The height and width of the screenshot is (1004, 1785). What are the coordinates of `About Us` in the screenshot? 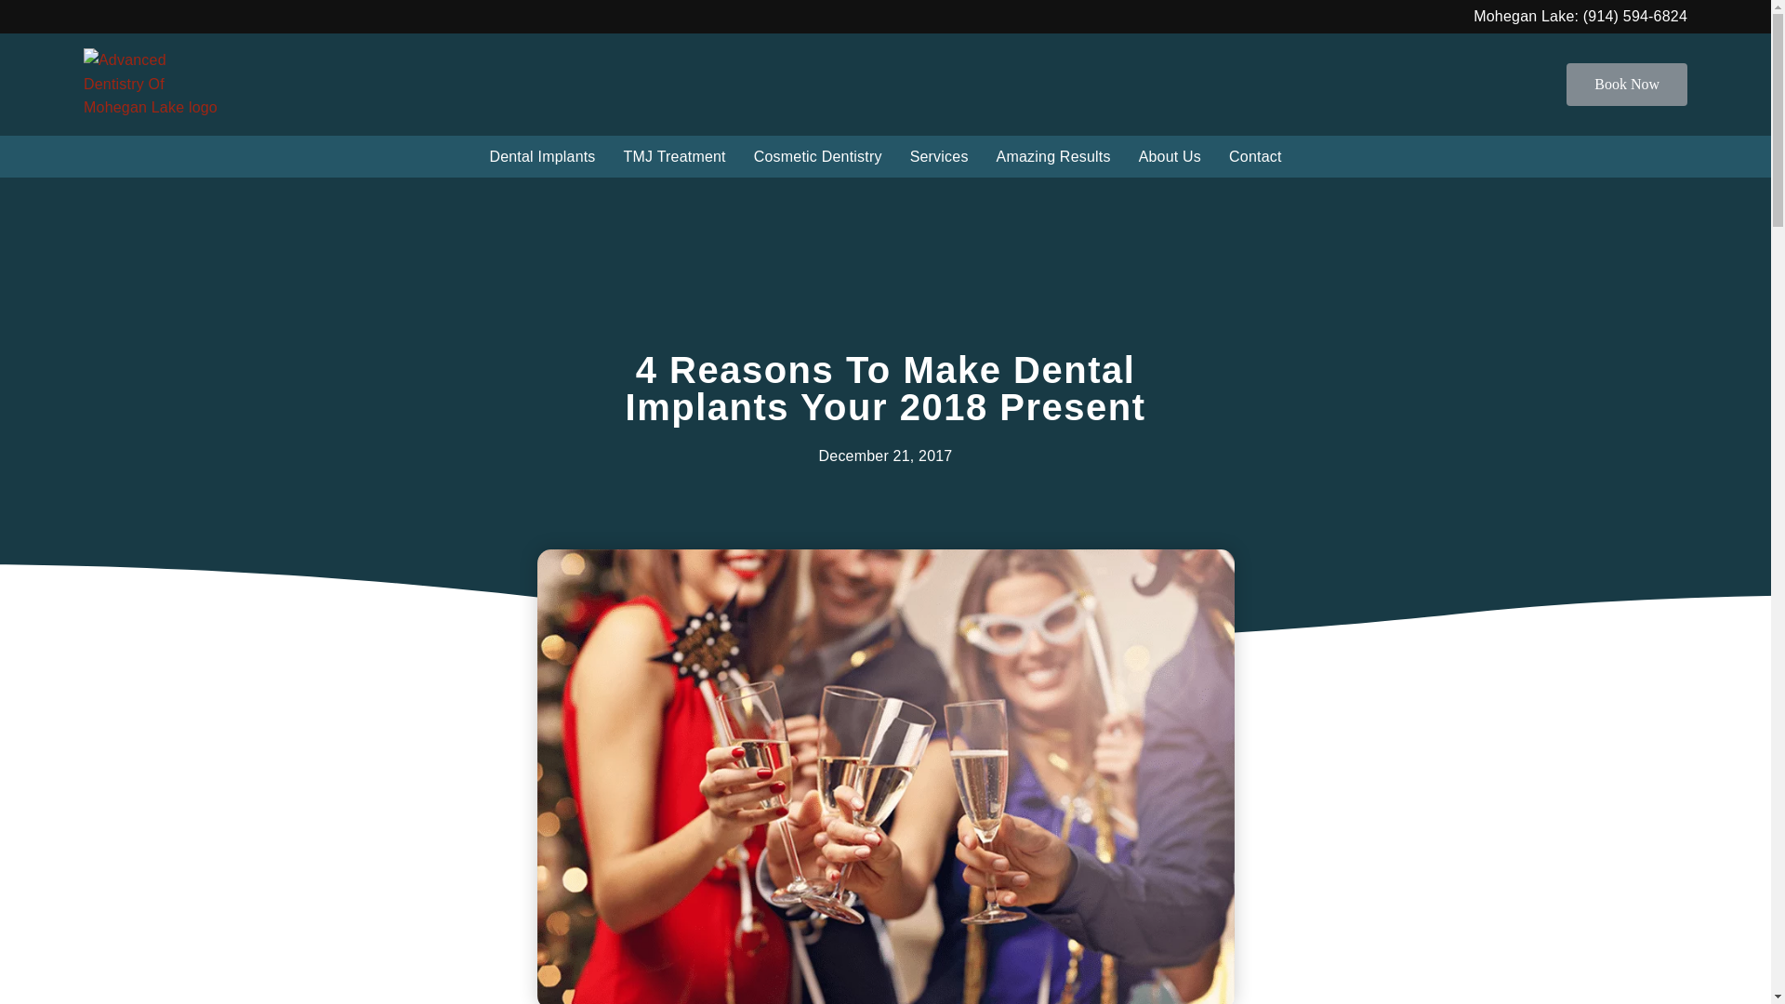 It's located at (1170, 156).